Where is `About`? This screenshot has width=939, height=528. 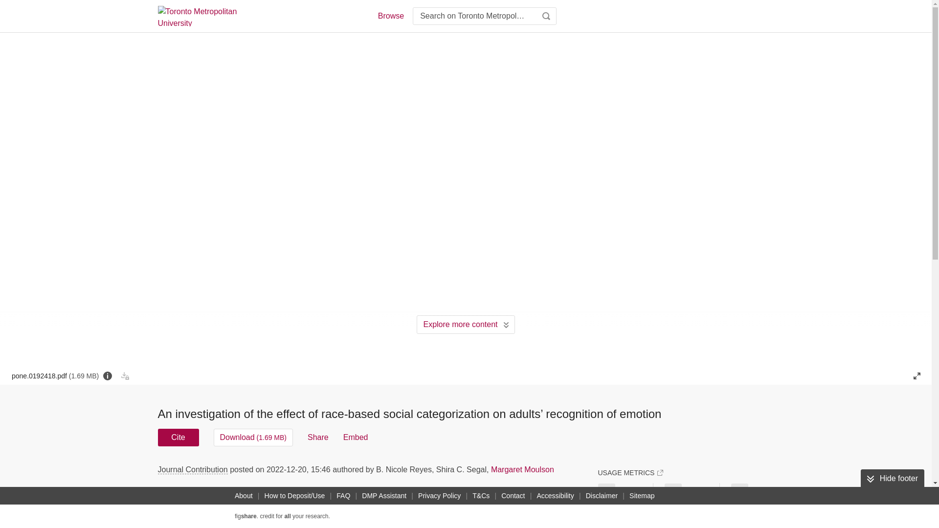 About is located at coordinates (244, 496).